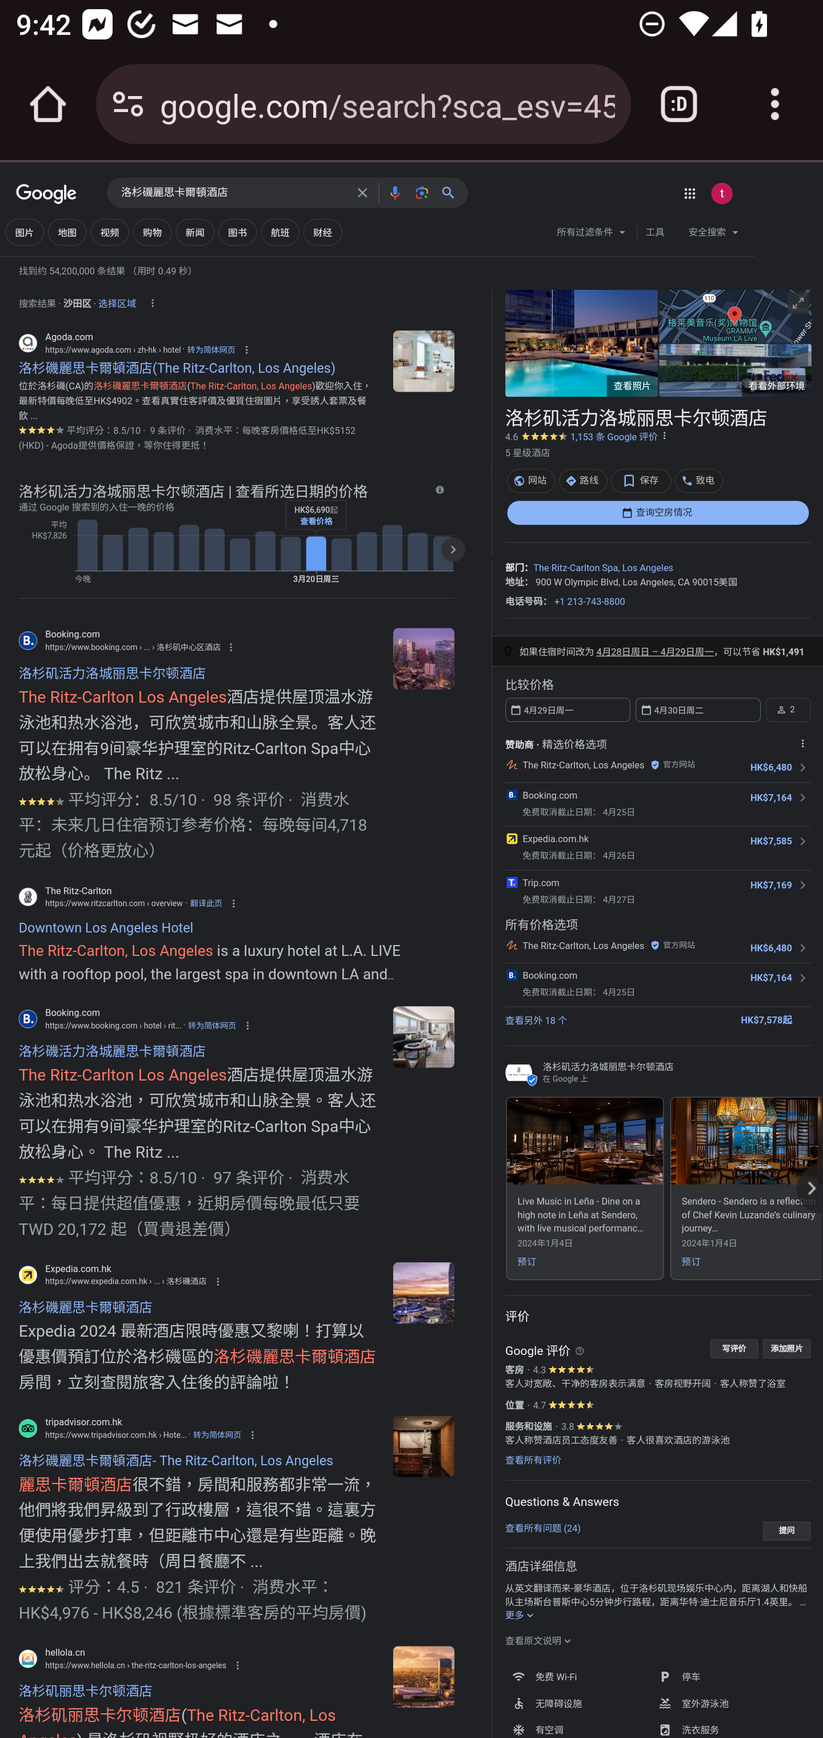 The image size is (823, 1738). What do you see at coordinates (654, 232) in the screenshot?
I see `工具` at bounding box center [654, 232].